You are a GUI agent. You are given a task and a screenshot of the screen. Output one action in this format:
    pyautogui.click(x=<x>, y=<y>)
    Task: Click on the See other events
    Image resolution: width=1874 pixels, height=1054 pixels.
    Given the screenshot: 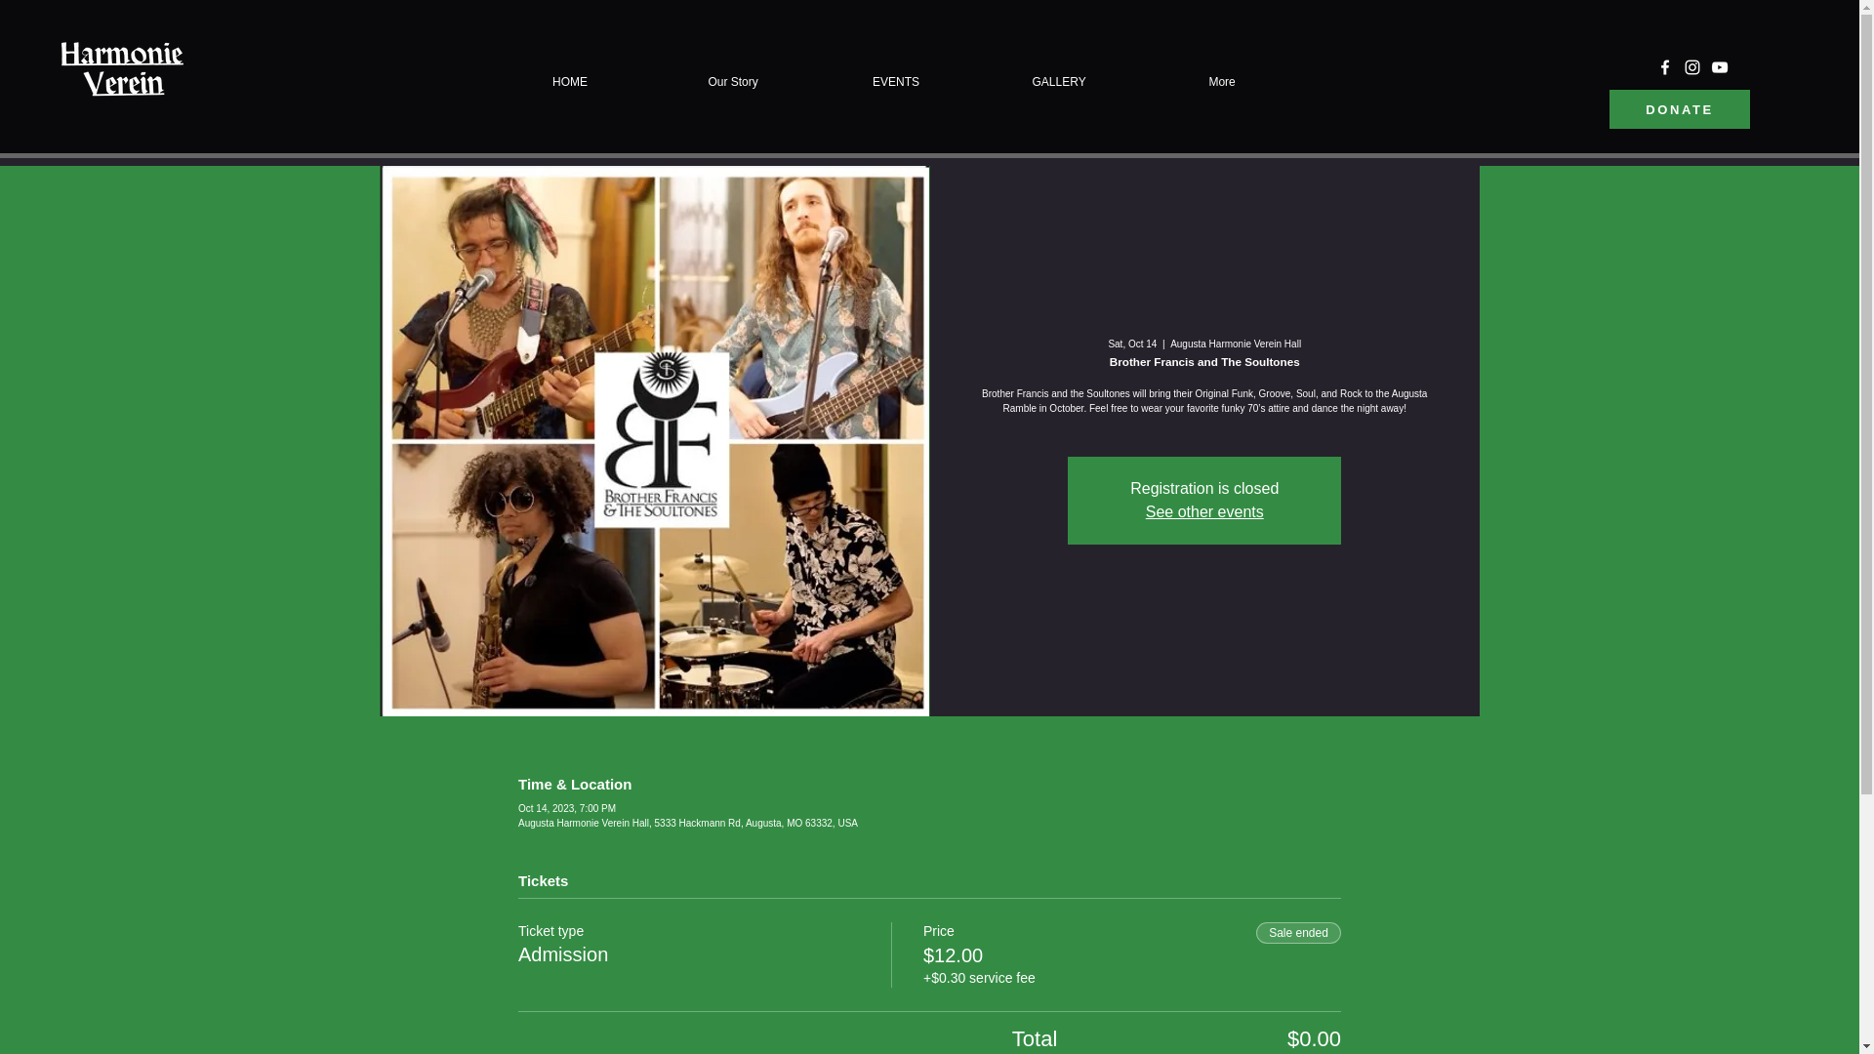 What is the action you would take?
    pyautogui.click(x=1204, y=511)
    